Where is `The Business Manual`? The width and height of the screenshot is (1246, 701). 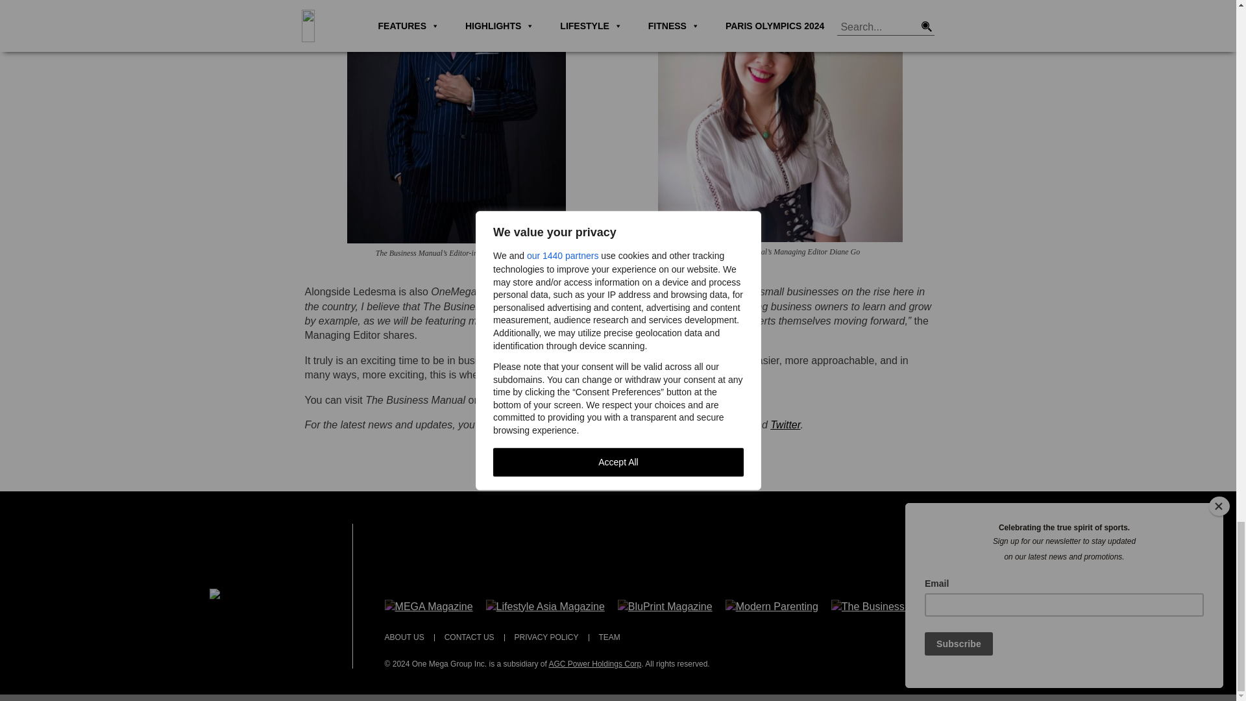 The Business Manual is located at coordinates (886, 605).